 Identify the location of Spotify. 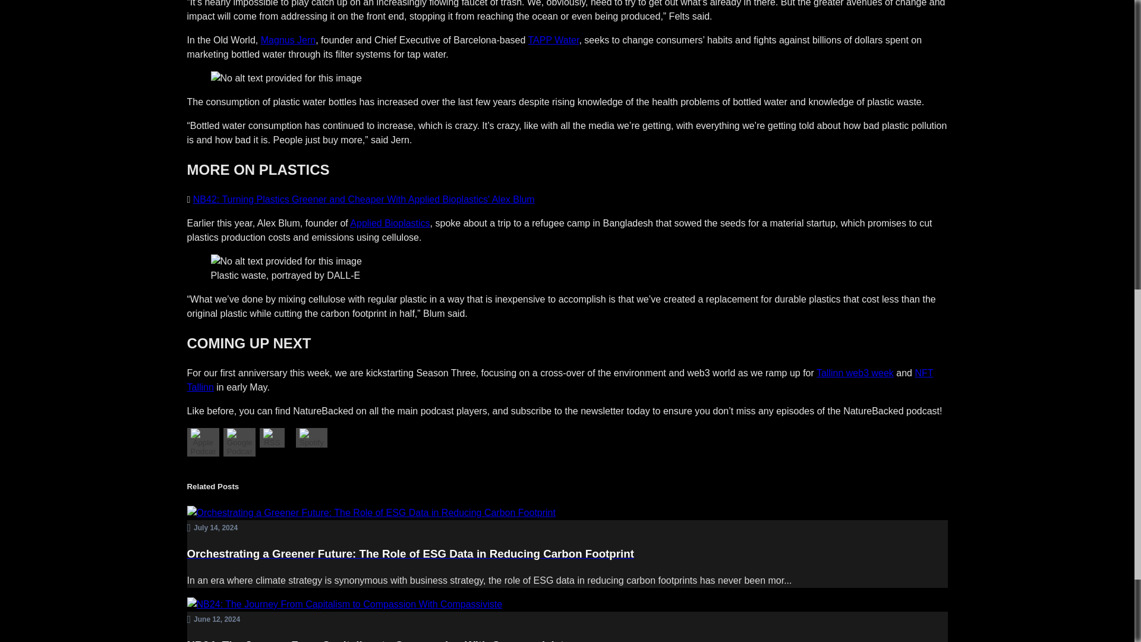
(311, 442).